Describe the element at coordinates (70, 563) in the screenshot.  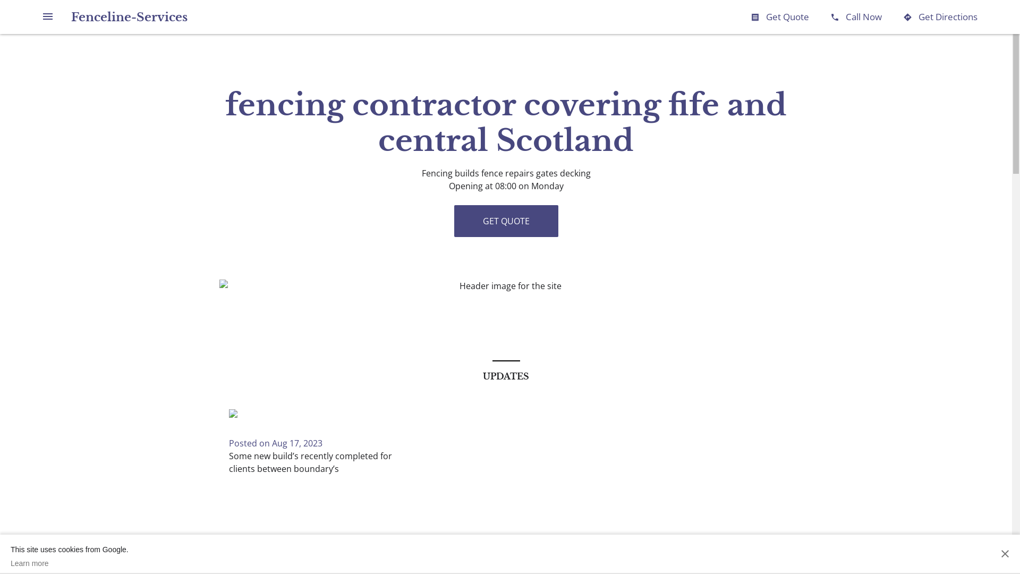
I see `Learn more` at that location.